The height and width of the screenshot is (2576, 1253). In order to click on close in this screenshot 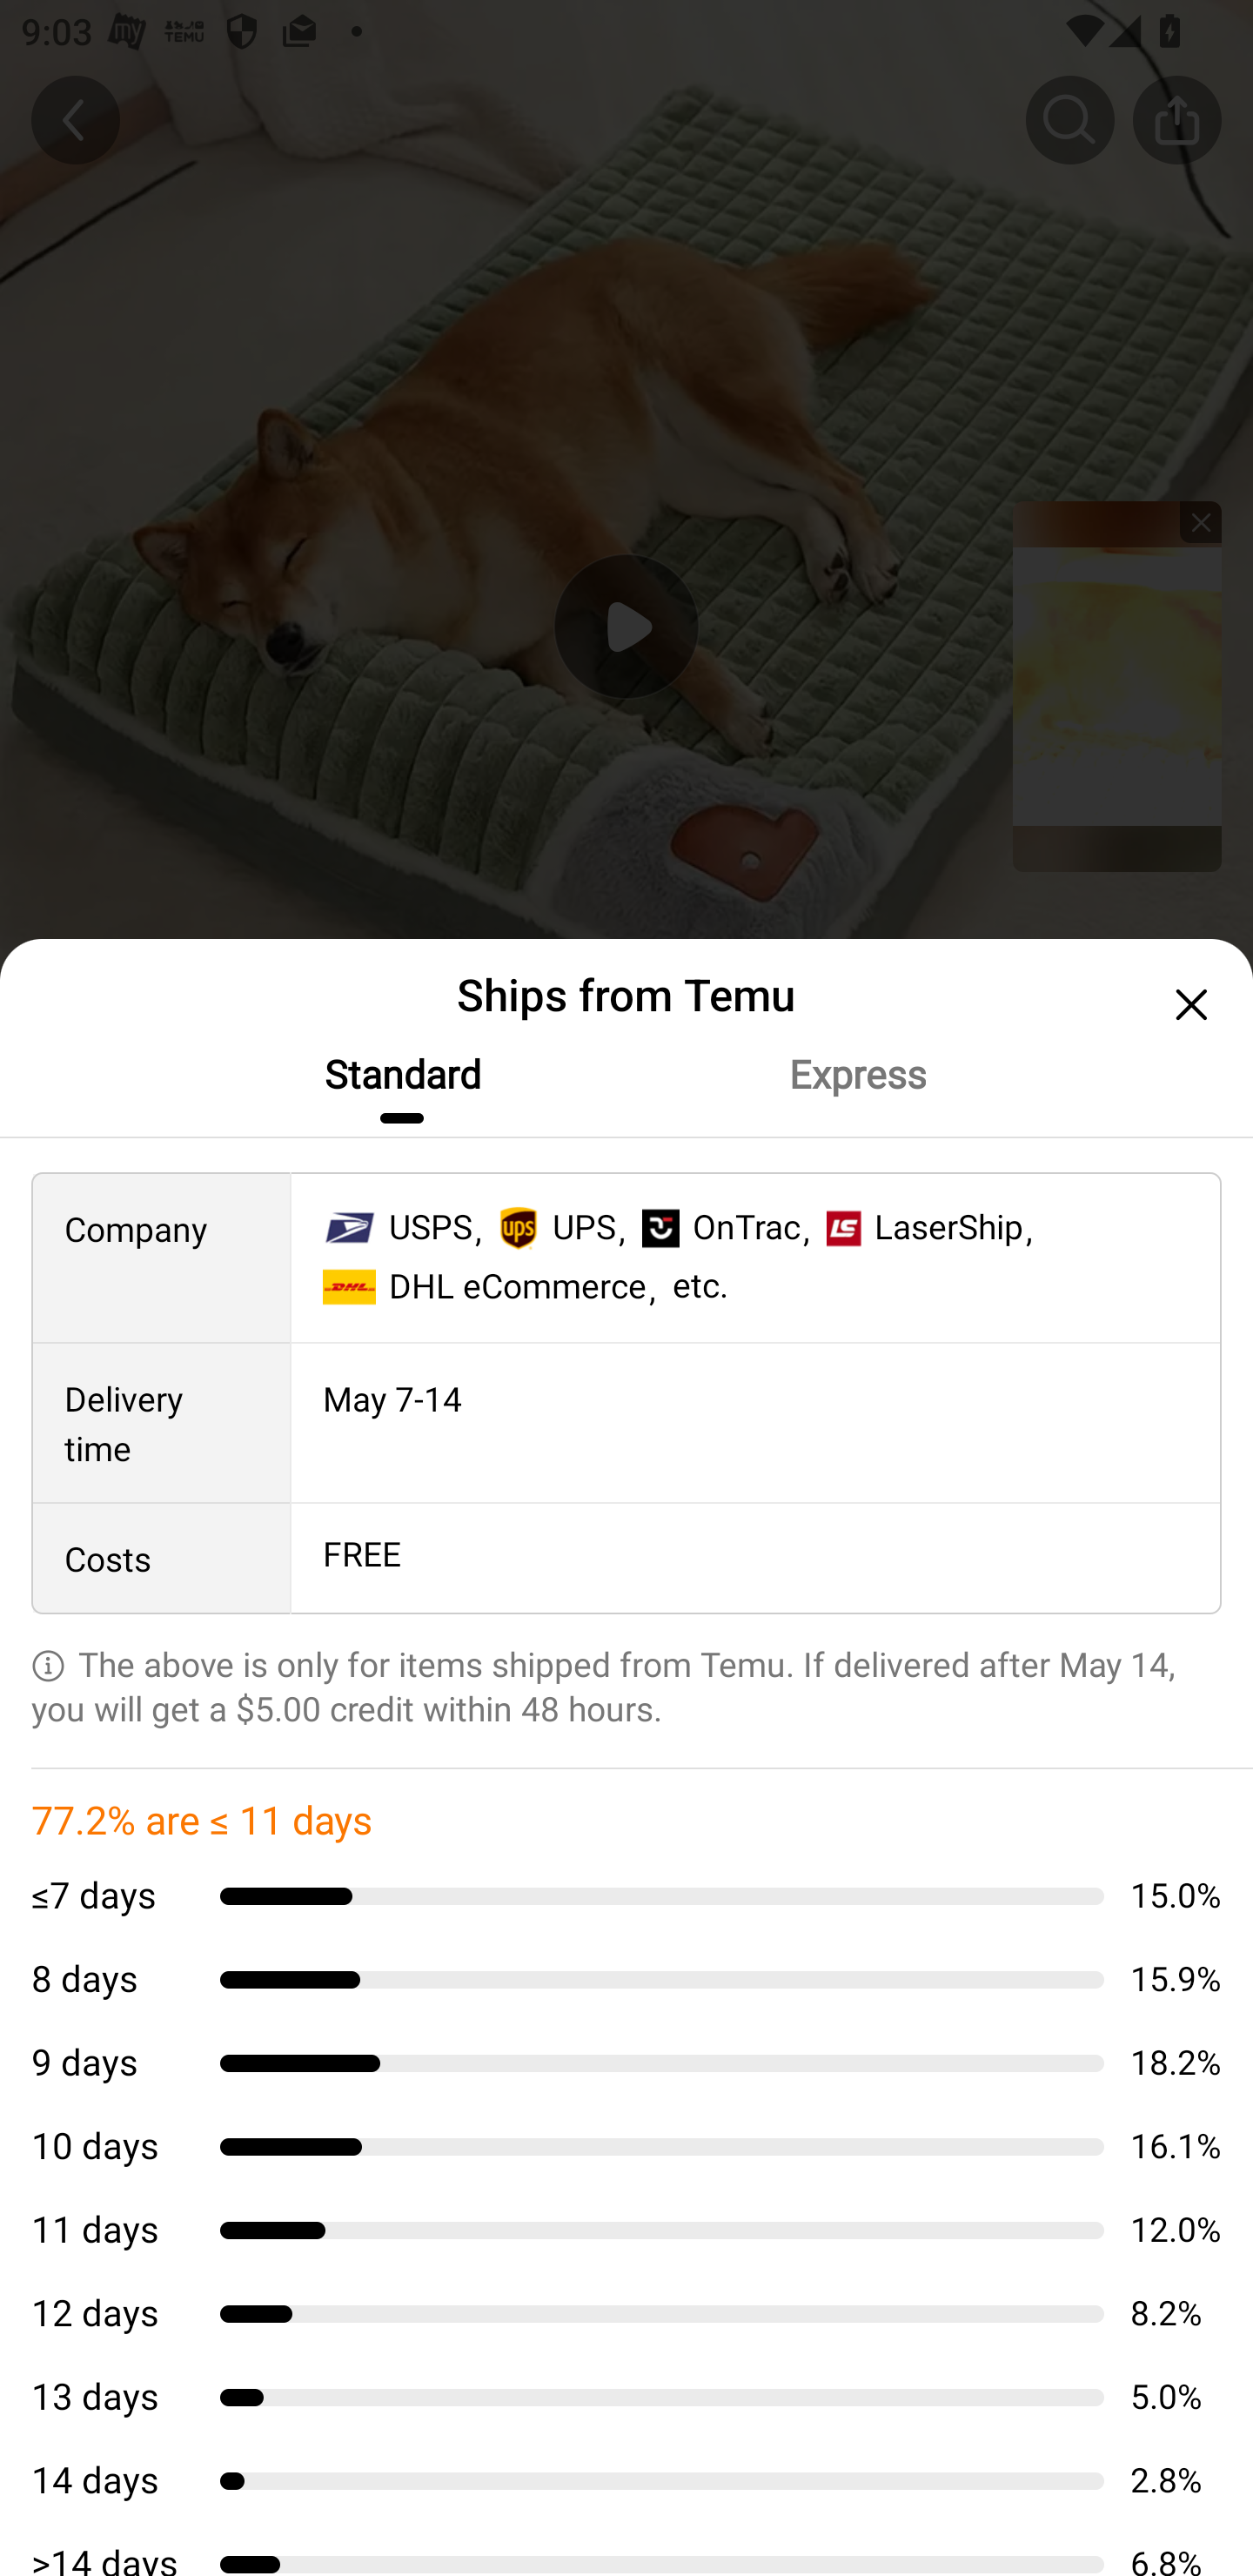, I will do `click(1187, 1004)`.